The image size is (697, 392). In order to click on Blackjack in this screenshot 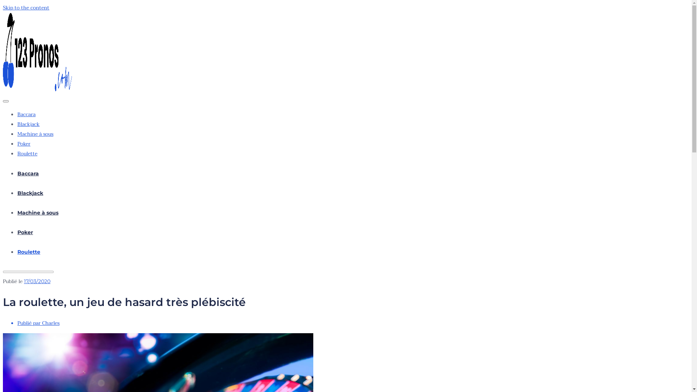, I will do `click(30, 193)`.